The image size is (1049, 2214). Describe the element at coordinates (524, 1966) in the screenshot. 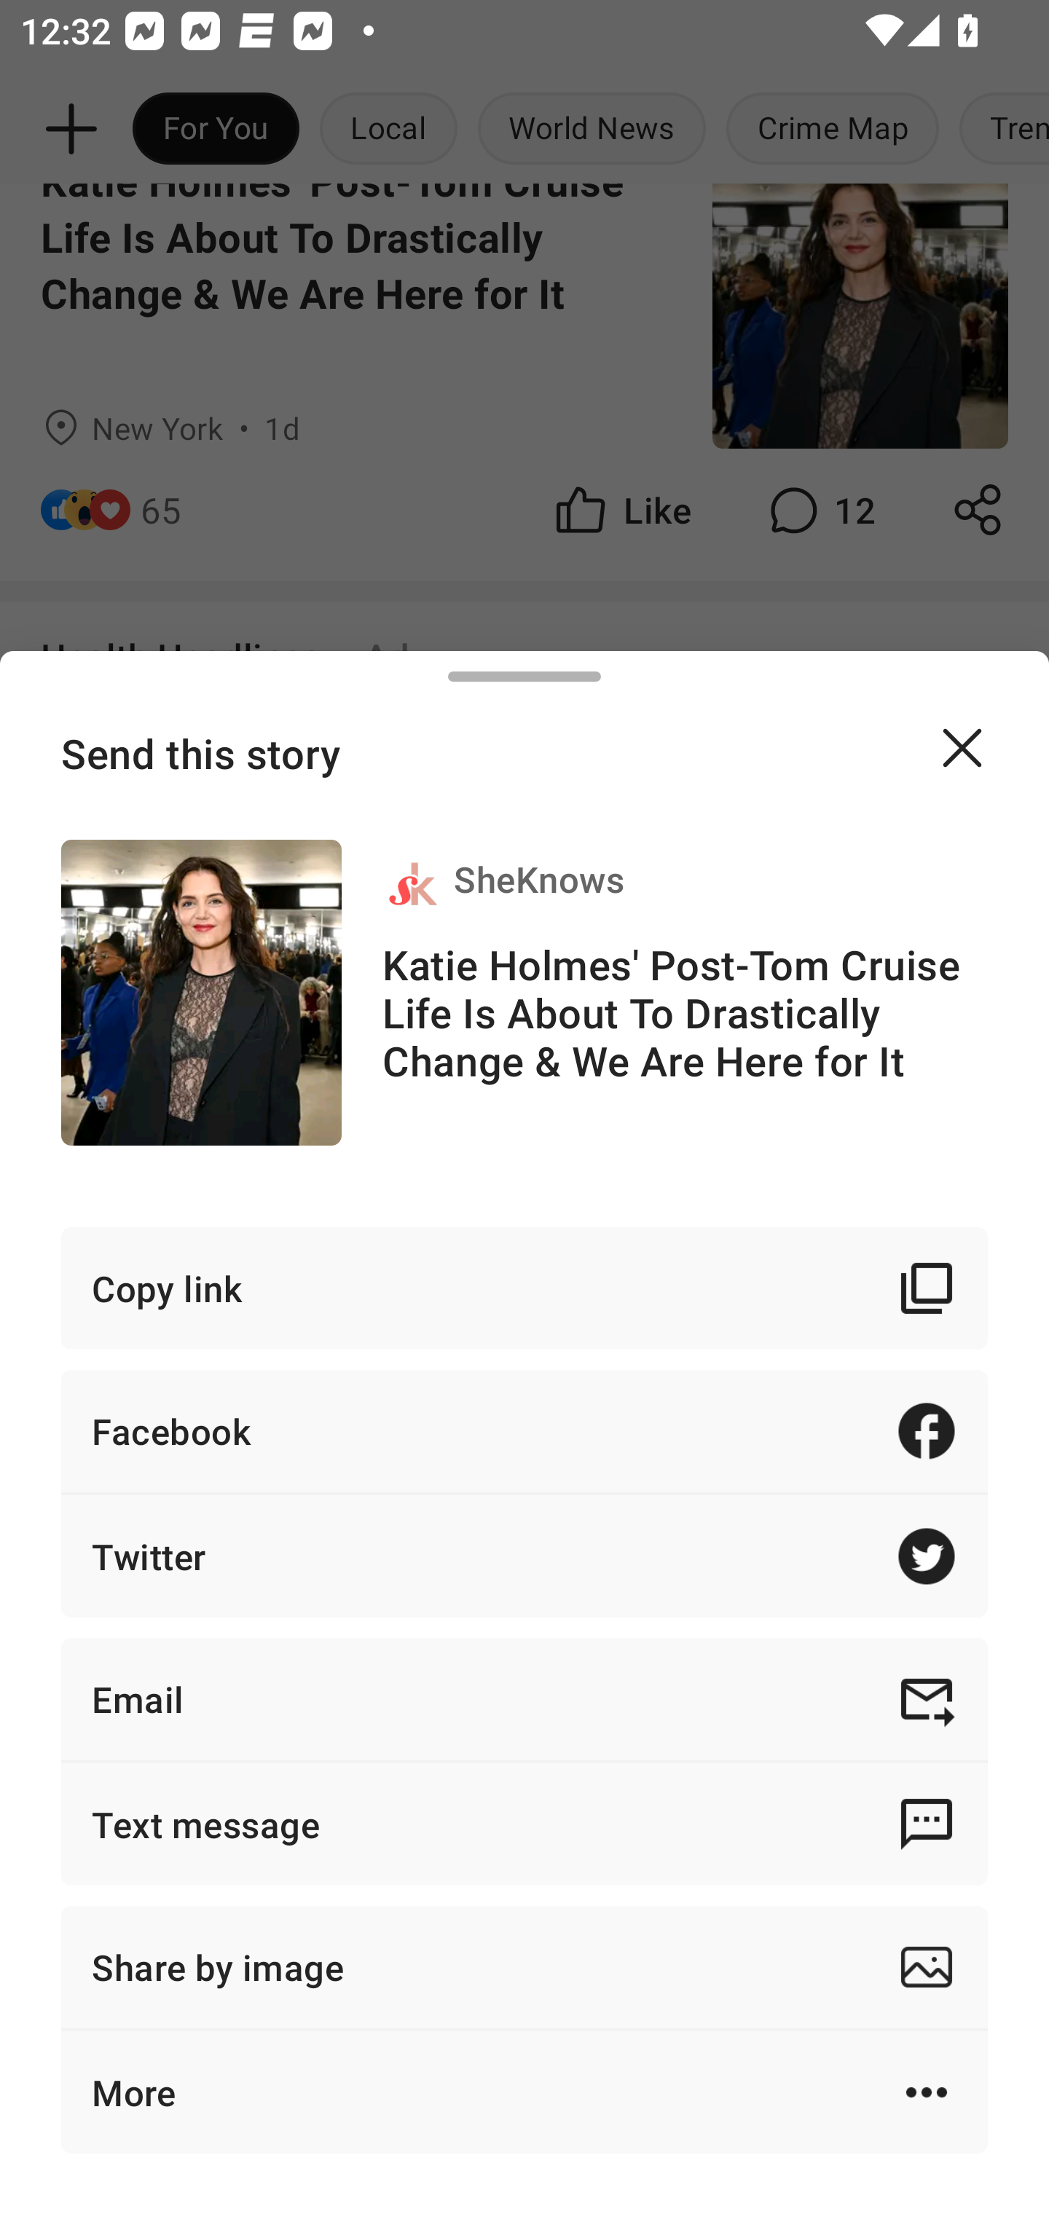

I see `Share by image` at that location.